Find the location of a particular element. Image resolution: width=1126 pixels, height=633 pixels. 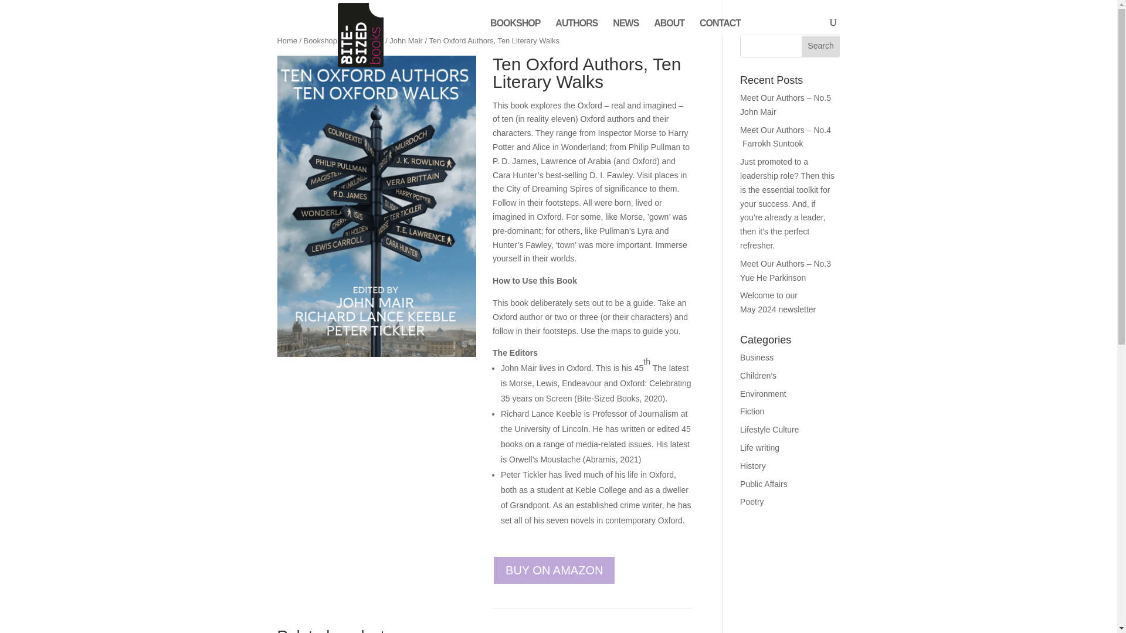

Lifestyle Culture is located at coordinates (769, 429).